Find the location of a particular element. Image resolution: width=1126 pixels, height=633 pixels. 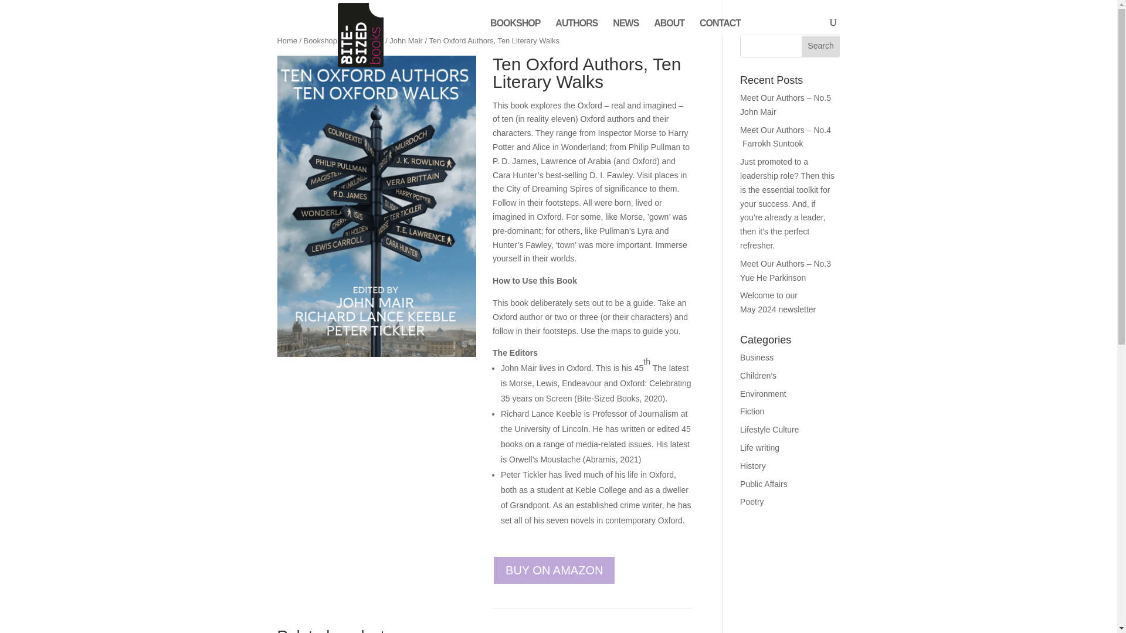

Lifestyle Culture is located at coordinates (769, 429).